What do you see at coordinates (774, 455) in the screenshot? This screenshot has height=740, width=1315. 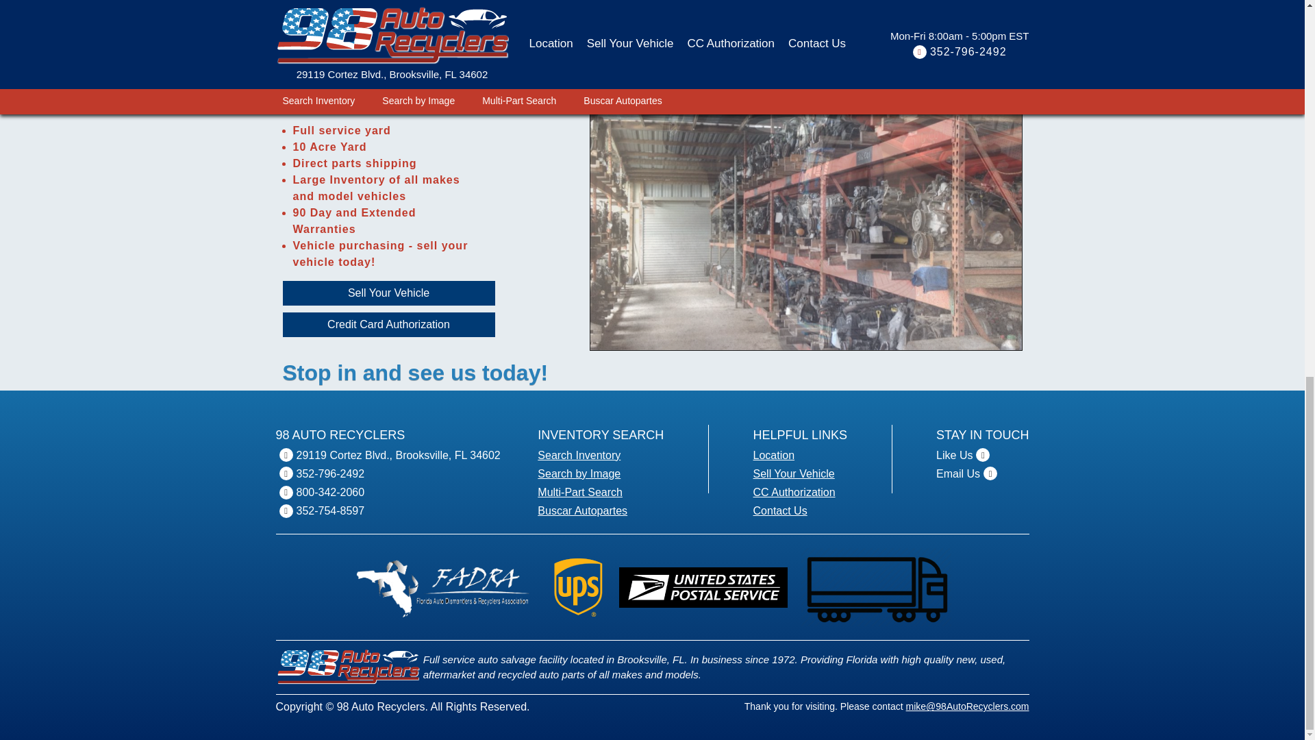 I see `Location` at bounding box center [774, 455].